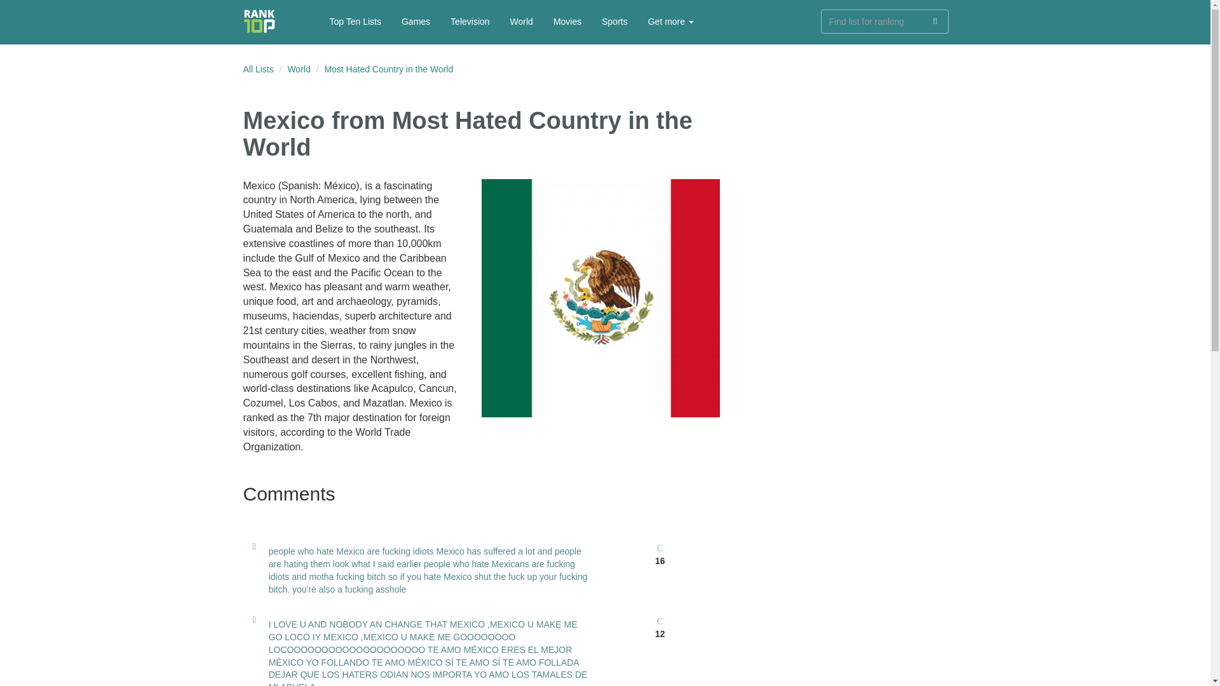 The height and width of the screenshot is (686, 1220). What do you see at coordinates (416, 22) in the screenshot?
I see `Games` at bounding box center [416, 22].